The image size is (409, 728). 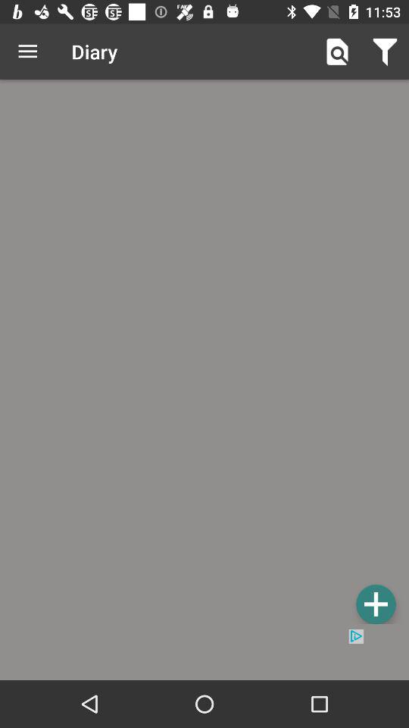 I want to click on open new diary entry, so click(x=376, y=604).